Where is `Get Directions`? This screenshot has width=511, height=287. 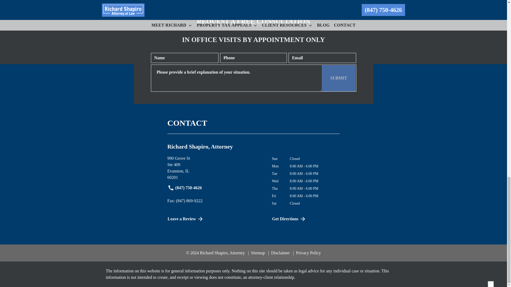 Get Directions is located at coordinates (257, 253).